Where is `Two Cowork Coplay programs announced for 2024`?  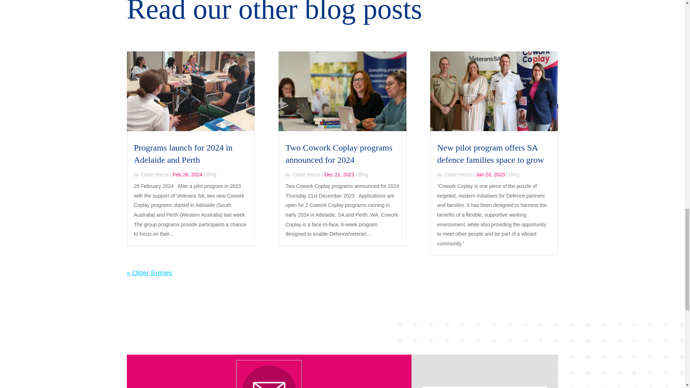 Two Cowork Coplay programs announced for 2024 is located at coordinates (339, 154).